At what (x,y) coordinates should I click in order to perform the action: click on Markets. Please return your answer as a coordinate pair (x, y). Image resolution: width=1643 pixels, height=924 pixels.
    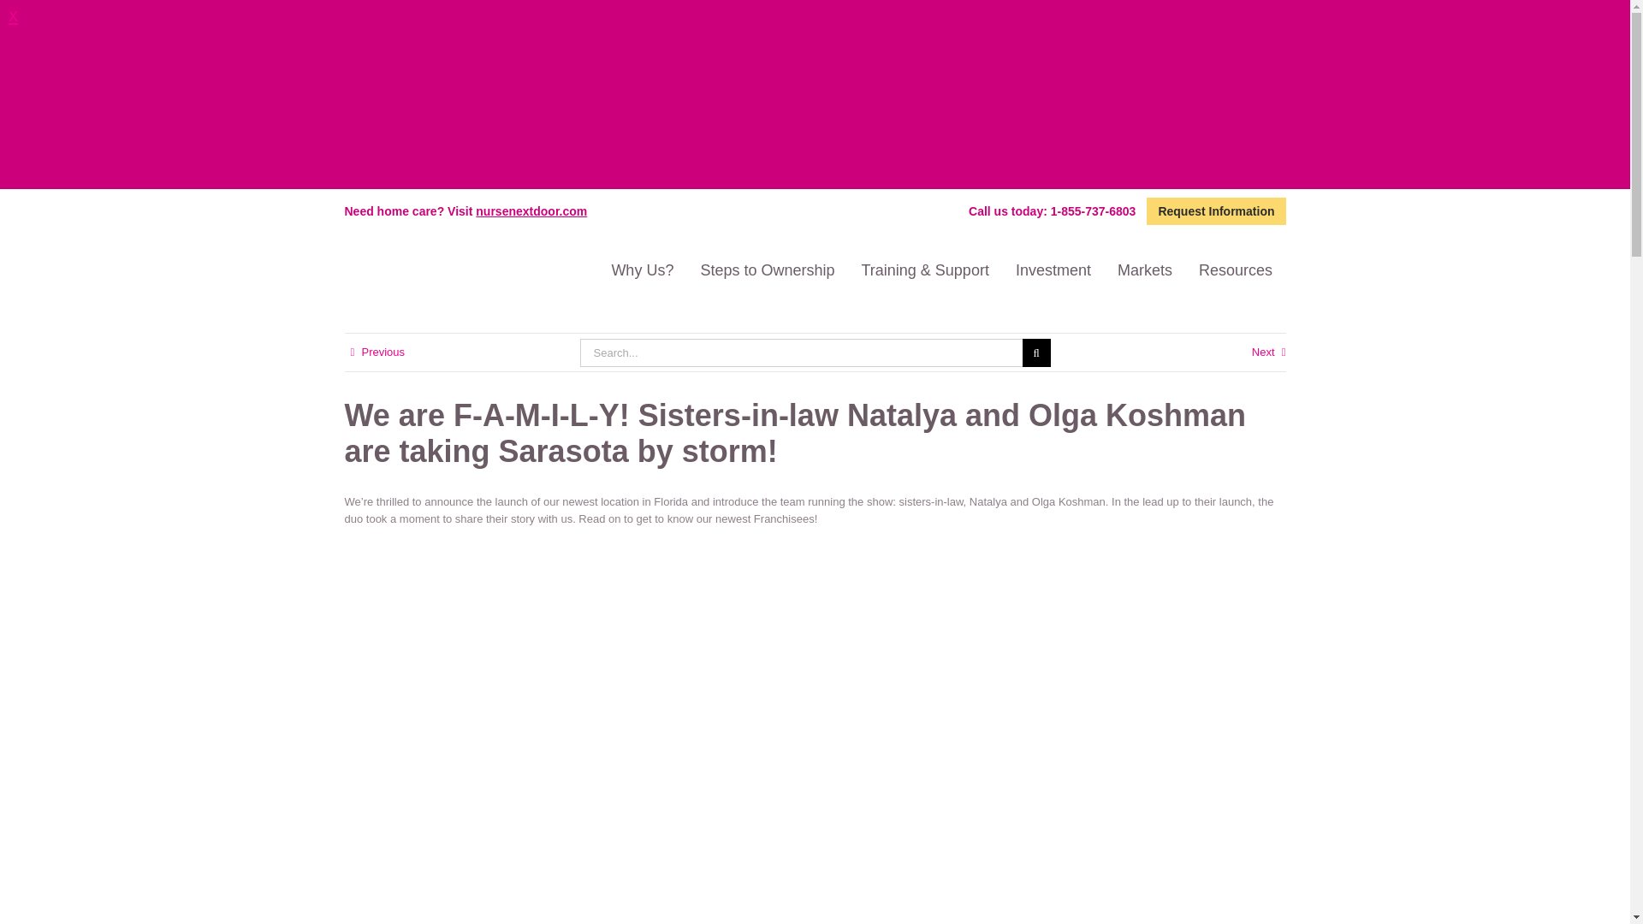
    Looking at the image, I should click on (1144, 270).